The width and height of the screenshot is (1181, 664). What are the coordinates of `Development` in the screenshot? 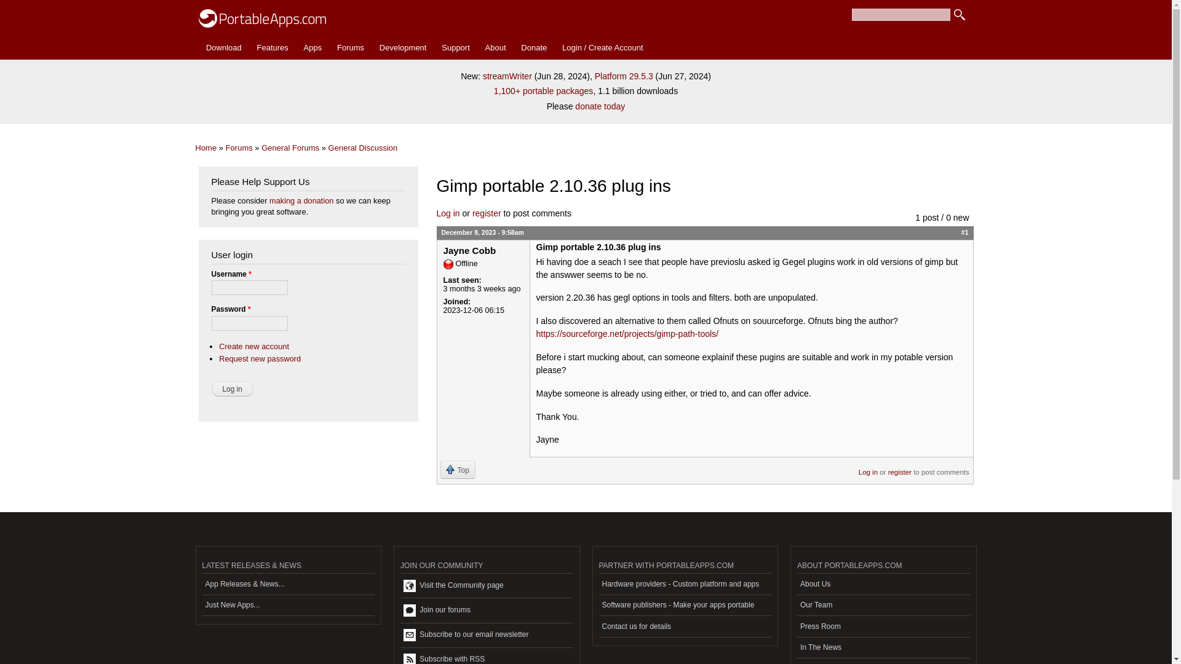 It's located at (402, 48).